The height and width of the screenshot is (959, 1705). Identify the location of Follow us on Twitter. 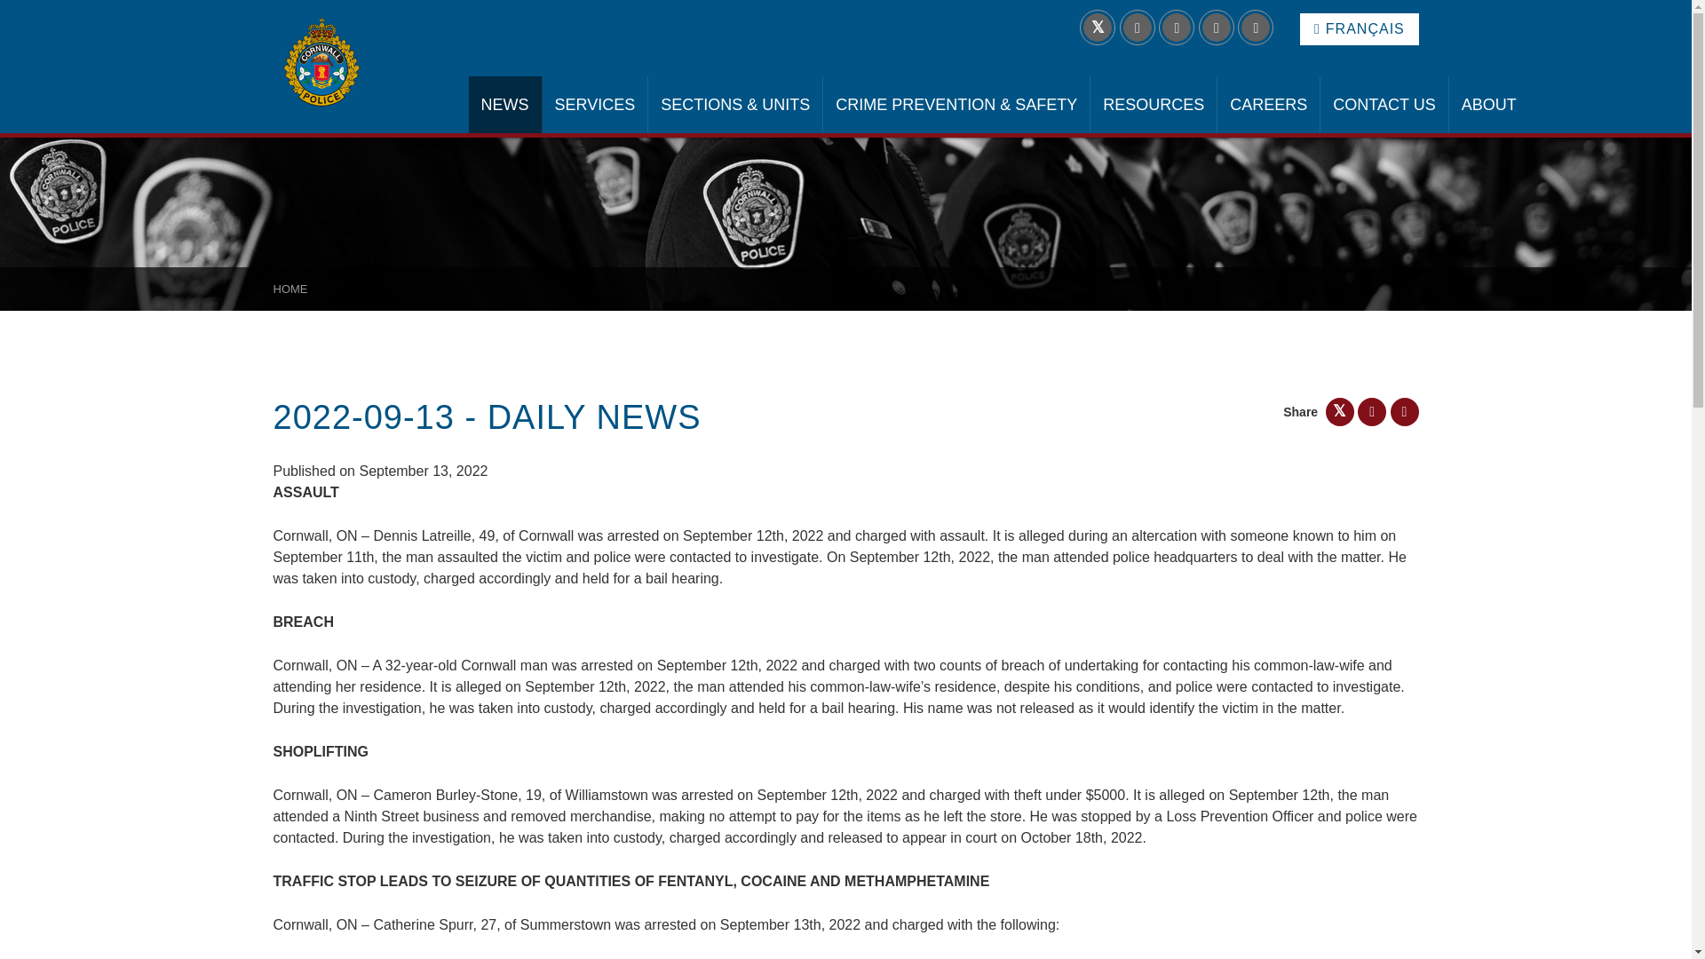
(1097, 28).